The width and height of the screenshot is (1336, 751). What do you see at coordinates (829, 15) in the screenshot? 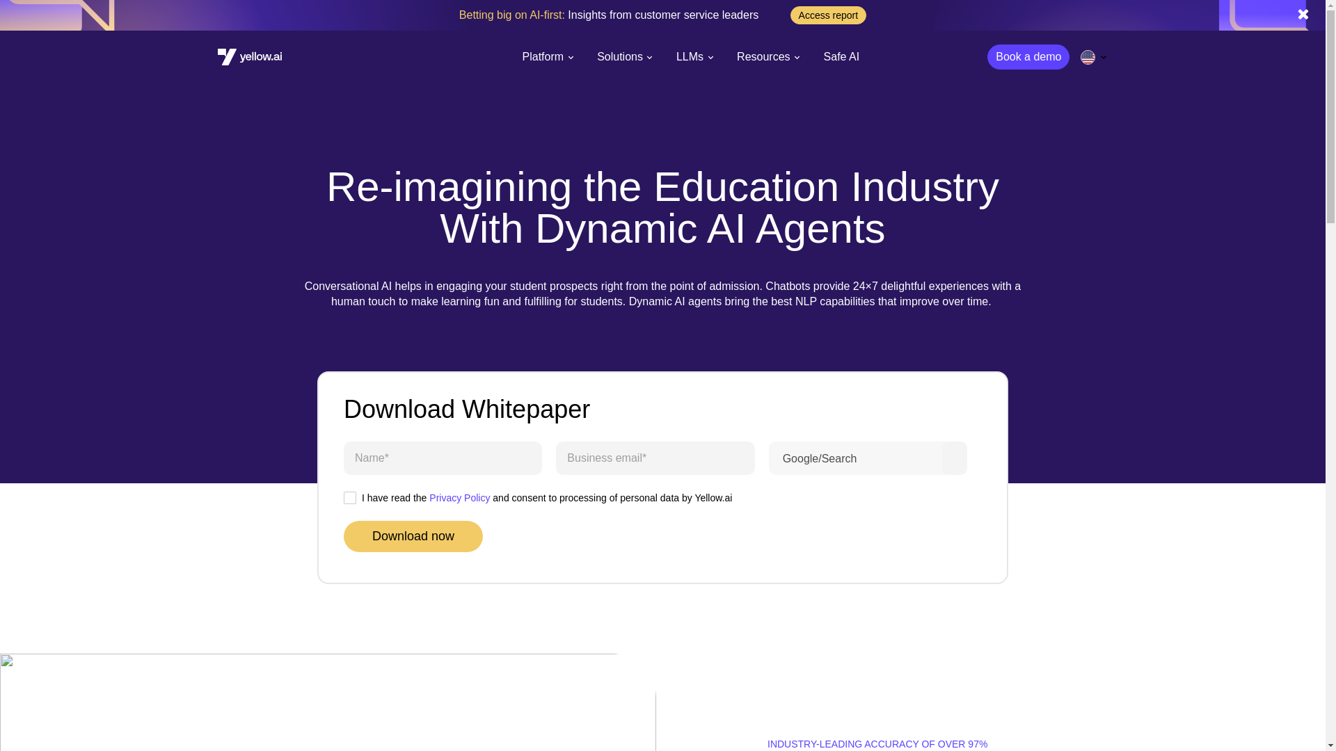
I see `Access report` at bounding box center [829, 15].